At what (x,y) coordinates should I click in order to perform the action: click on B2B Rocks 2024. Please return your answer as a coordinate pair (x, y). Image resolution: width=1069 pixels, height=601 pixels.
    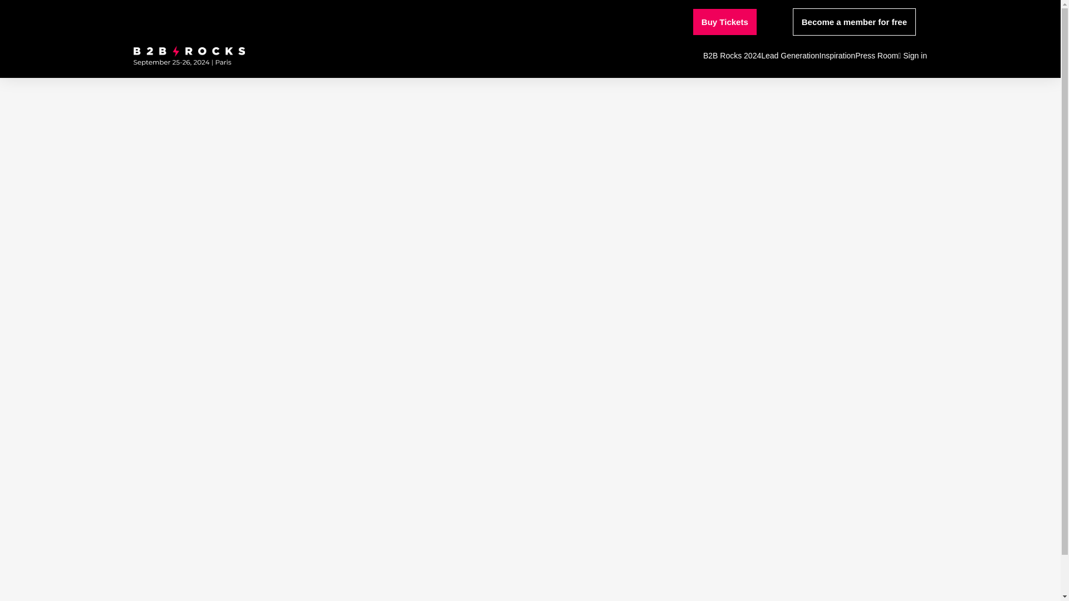
    Looking at the image, I should click on (732, 56).